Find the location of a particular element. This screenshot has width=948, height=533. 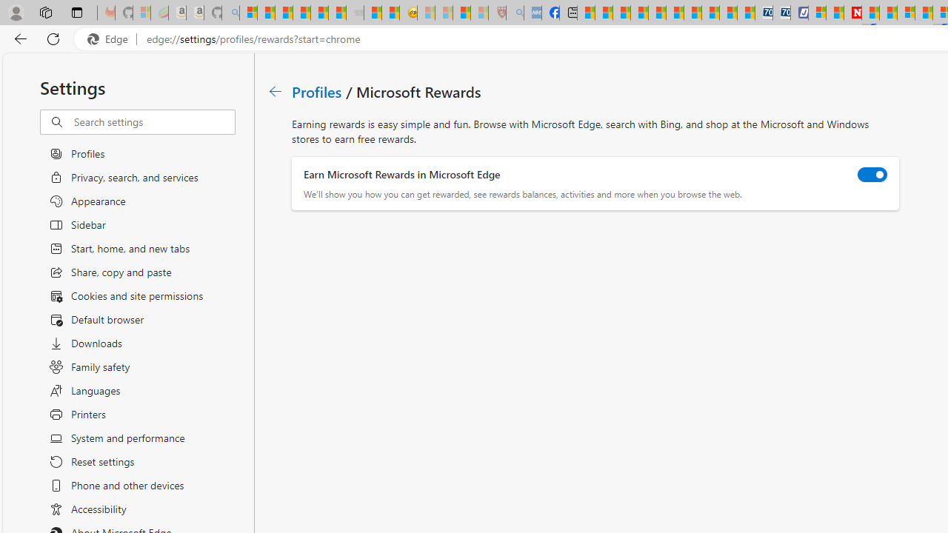

Latest Politics News & Archive | Newsweek.com is located at coordinates (853, 13).